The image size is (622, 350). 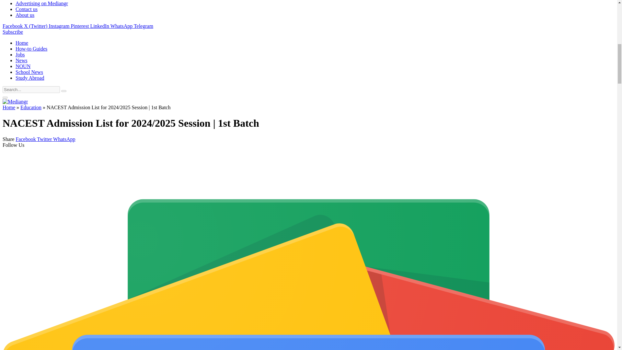 What do you see at coordinates (26, 139) in the screenshot?
I see `Share on Facebook` at bounding box center [26, 139].